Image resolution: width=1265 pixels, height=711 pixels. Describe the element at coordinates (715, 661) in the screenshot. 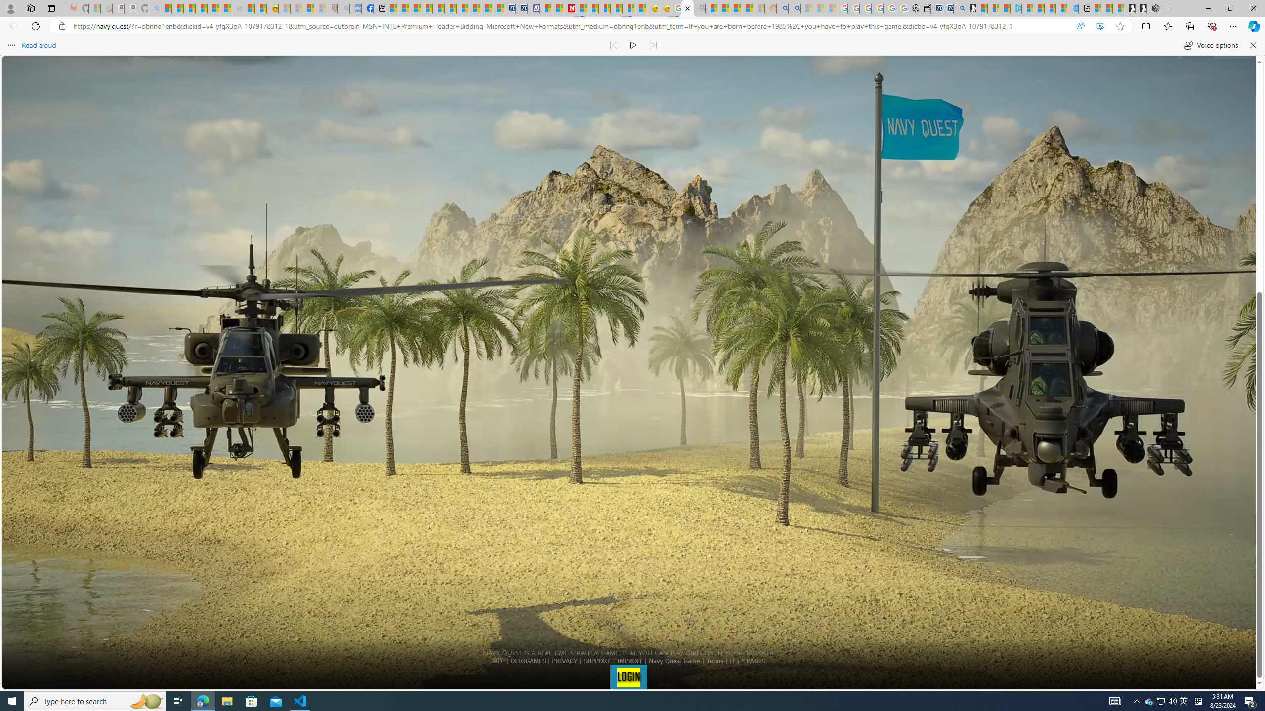

I see `Terms` at that location.